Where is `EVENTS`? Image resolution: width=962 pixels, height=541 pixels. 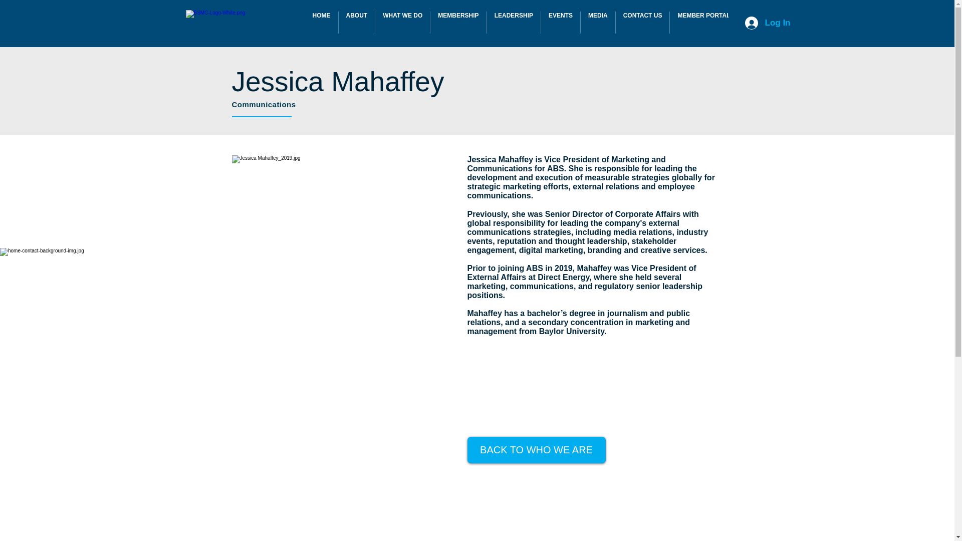
EVENTS is located at coordinates (560, 22).